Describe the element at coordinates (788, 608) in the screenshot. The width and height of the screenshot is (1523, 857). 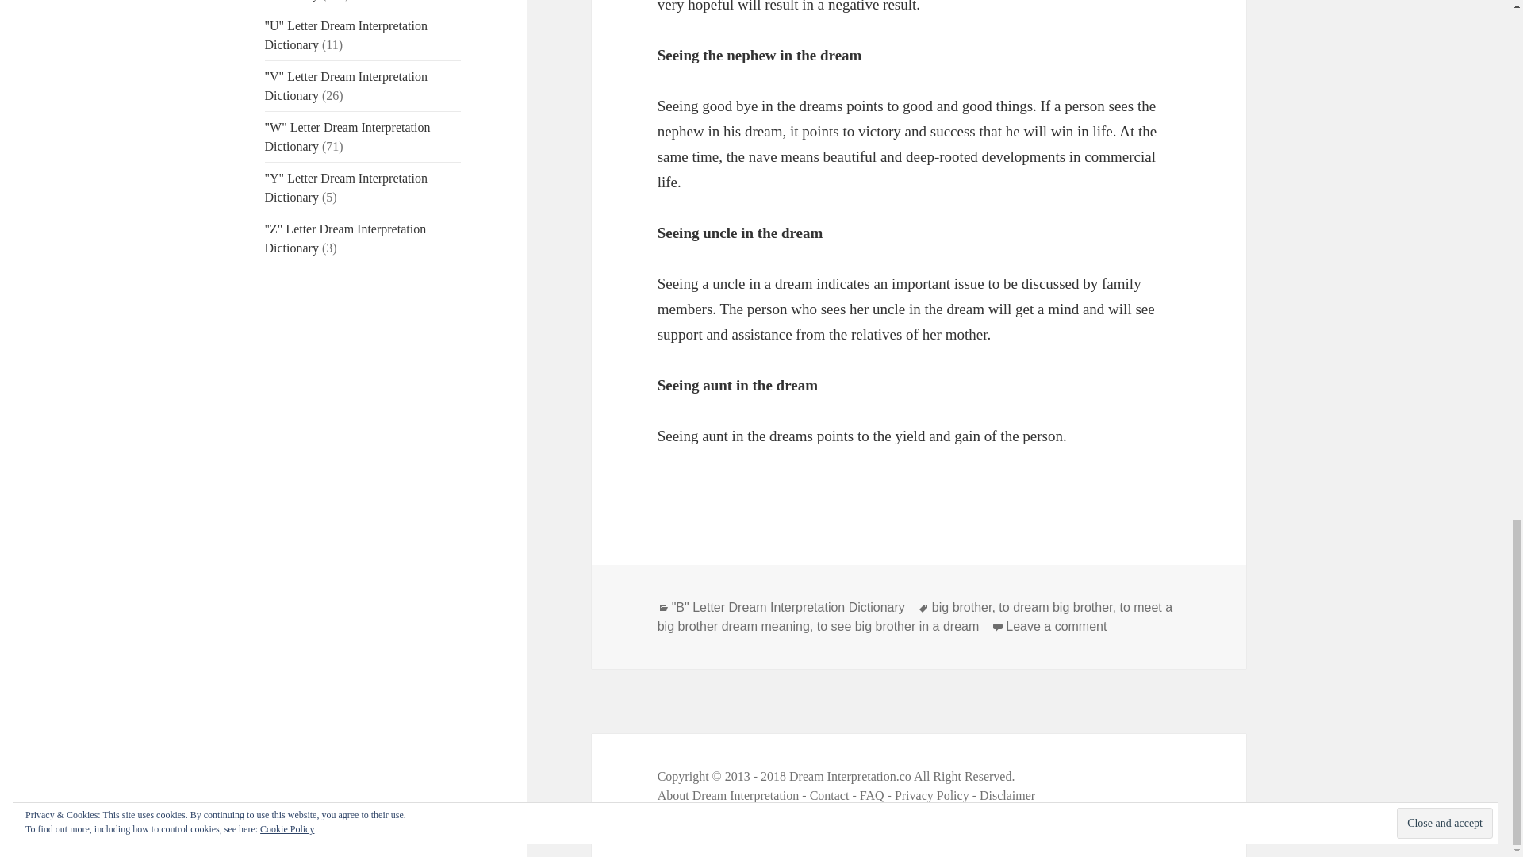
I see `"W" Letter Dream Interpretation Dictionary` at that location.